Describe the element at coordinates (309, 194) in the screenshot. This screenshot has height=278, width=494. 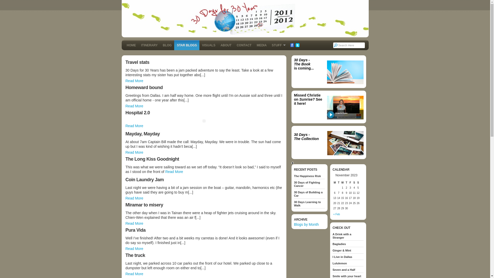
I see `30 Days of Building a Car` at that location.